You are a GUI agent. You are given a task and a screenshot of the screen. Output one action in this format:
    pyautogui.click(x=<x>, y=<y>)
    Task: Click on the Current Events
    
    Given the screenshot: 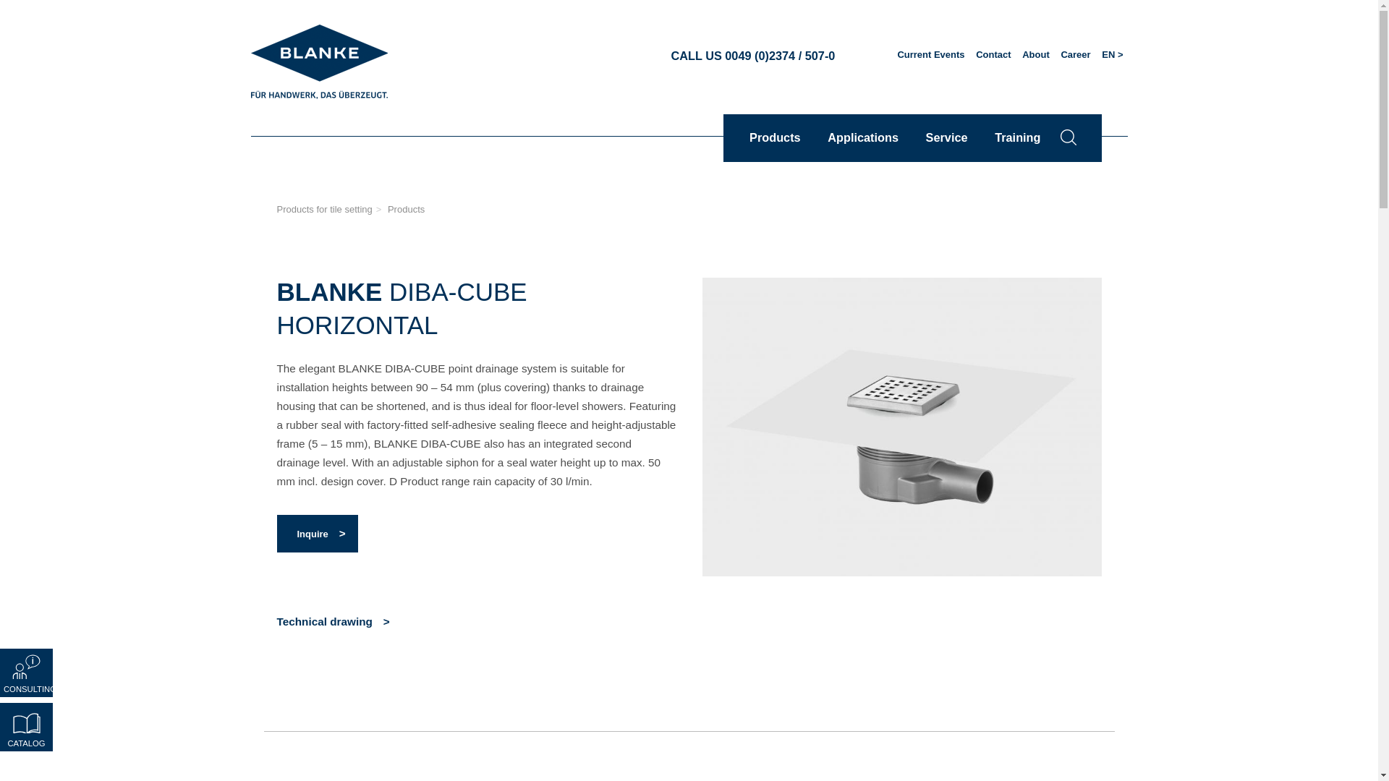 What is the action you would take?
    pyautogui.click(x=930, y=54)
    